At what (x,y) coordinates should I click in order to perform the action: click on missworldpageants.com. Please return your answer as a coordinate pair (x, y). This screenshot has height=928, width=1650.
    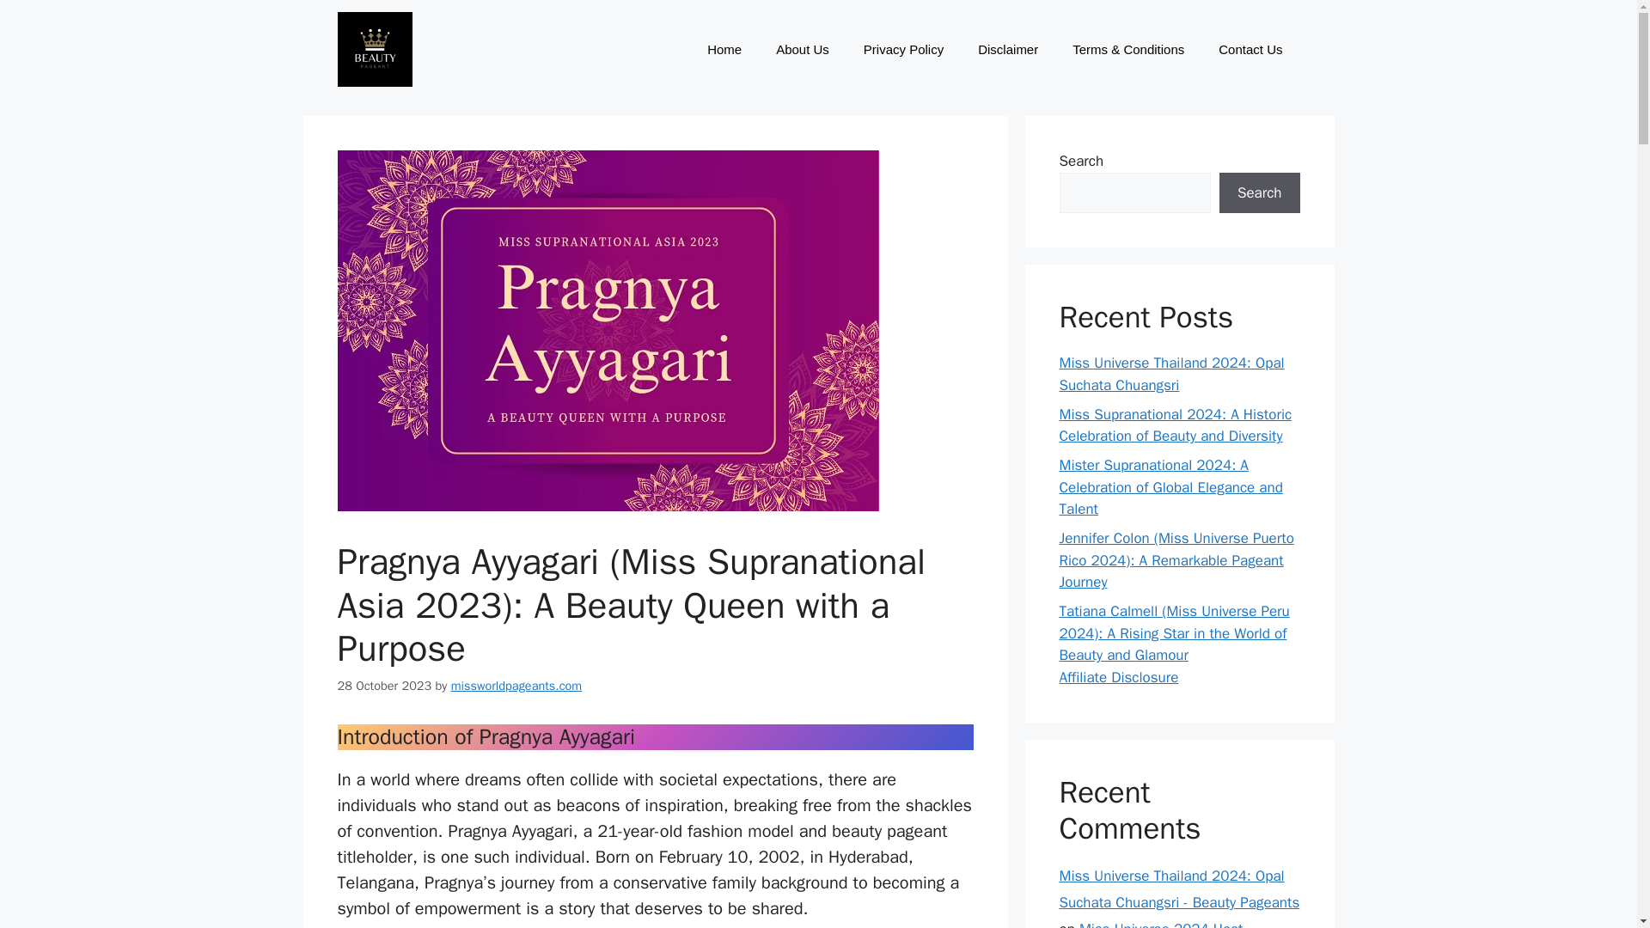
    Looking at the image, I should click on (516, 686).